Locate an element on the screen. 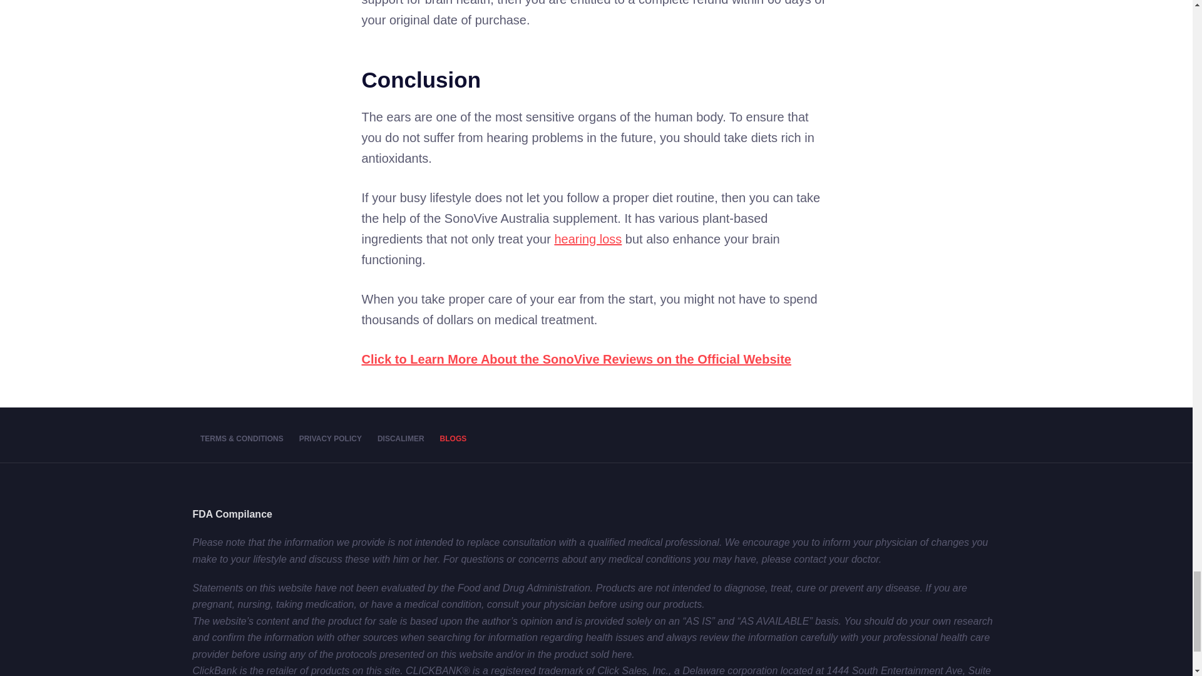 The image size is (1202, 676). PRIVACY POLICY is located at coordinates (329, 439).